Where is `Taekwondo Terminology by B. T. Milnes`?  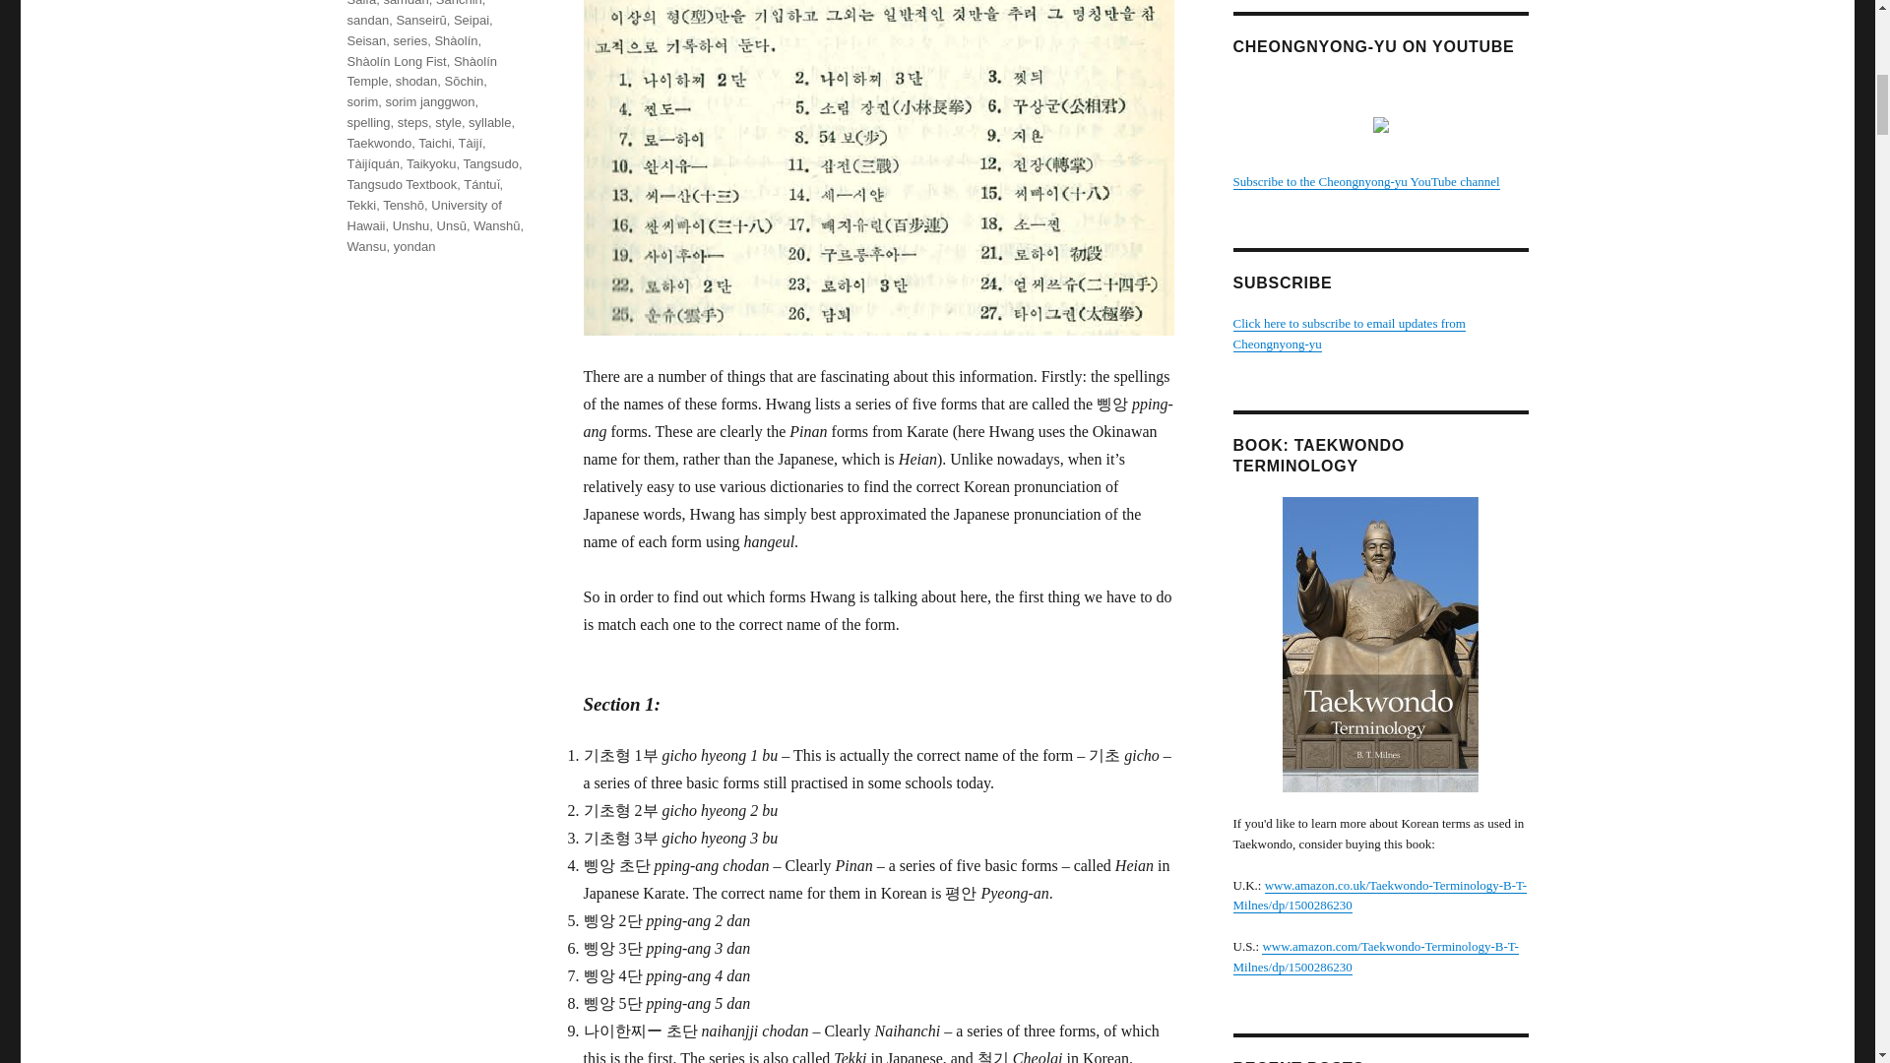 Taekwondo Terminology by B. T. Milnes is located at coordinates (1379, 896).